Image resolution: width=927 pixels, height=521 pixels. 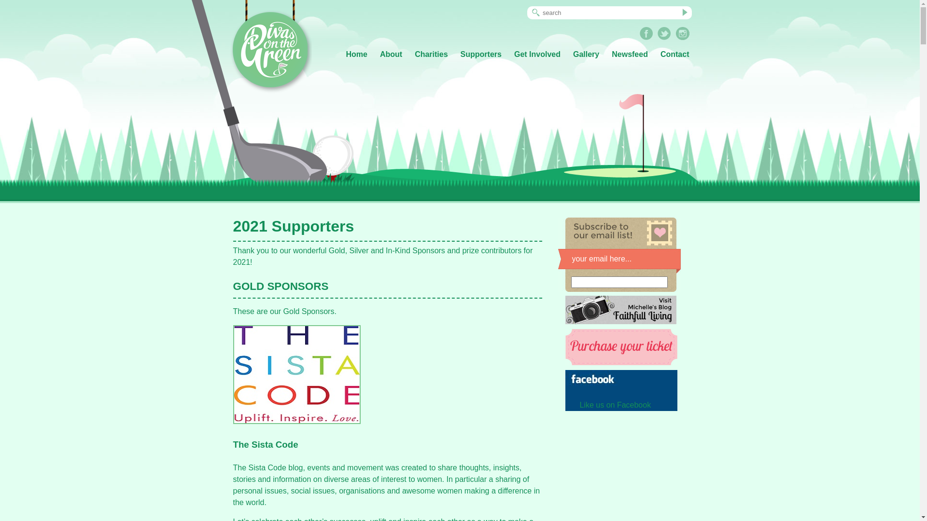 I want to click on Supporters, so click(x=481, y=55).